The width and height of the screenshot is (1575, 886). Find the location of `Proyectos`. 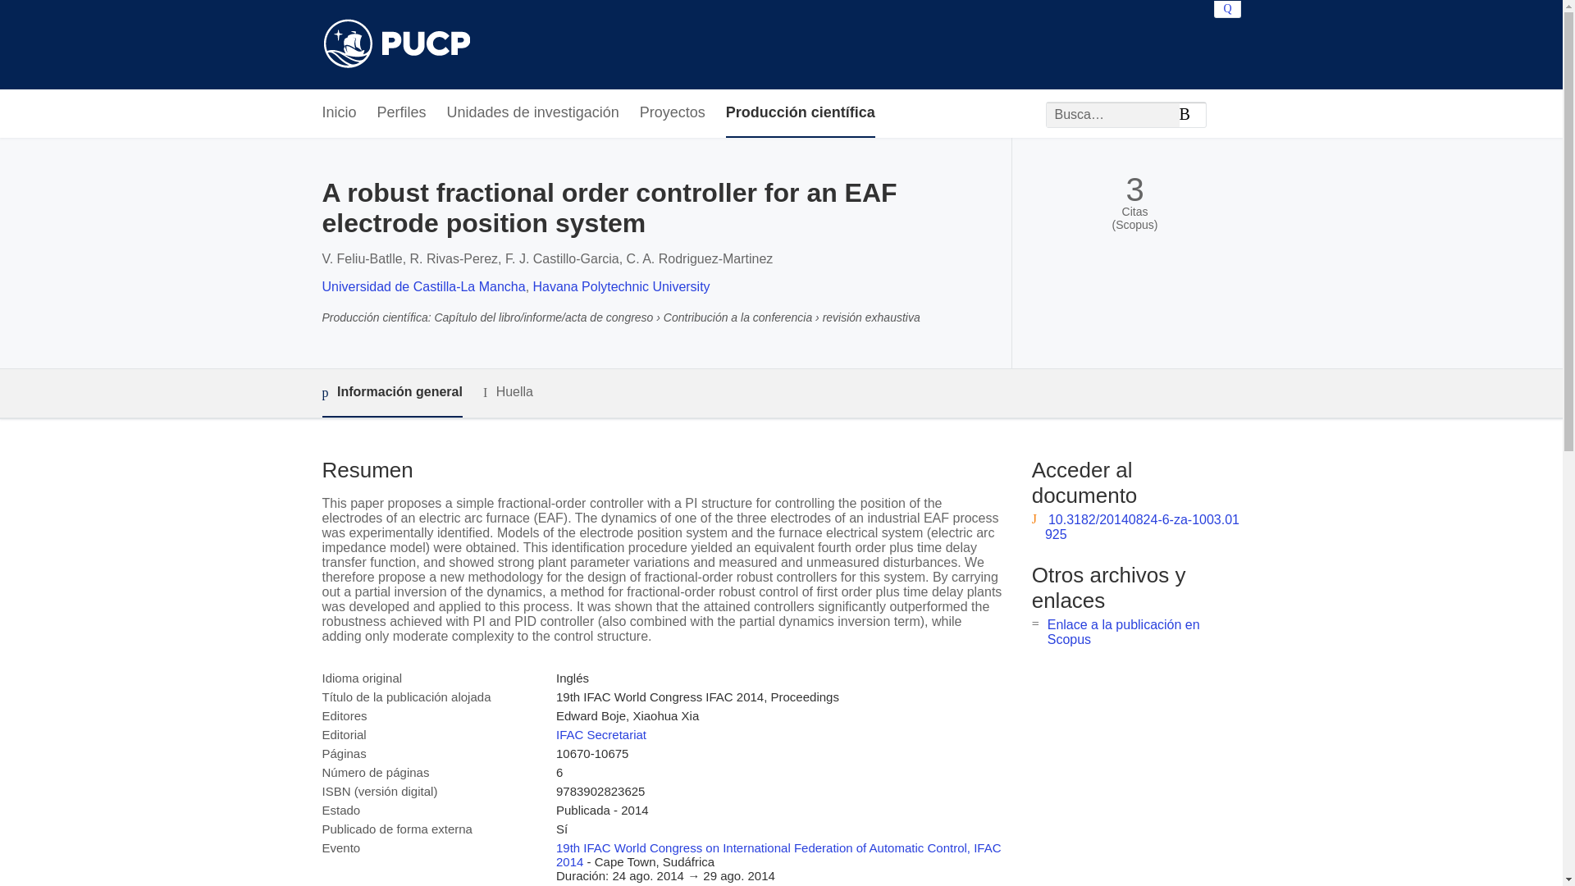

Proyectos is located at coordinates (673, 113).